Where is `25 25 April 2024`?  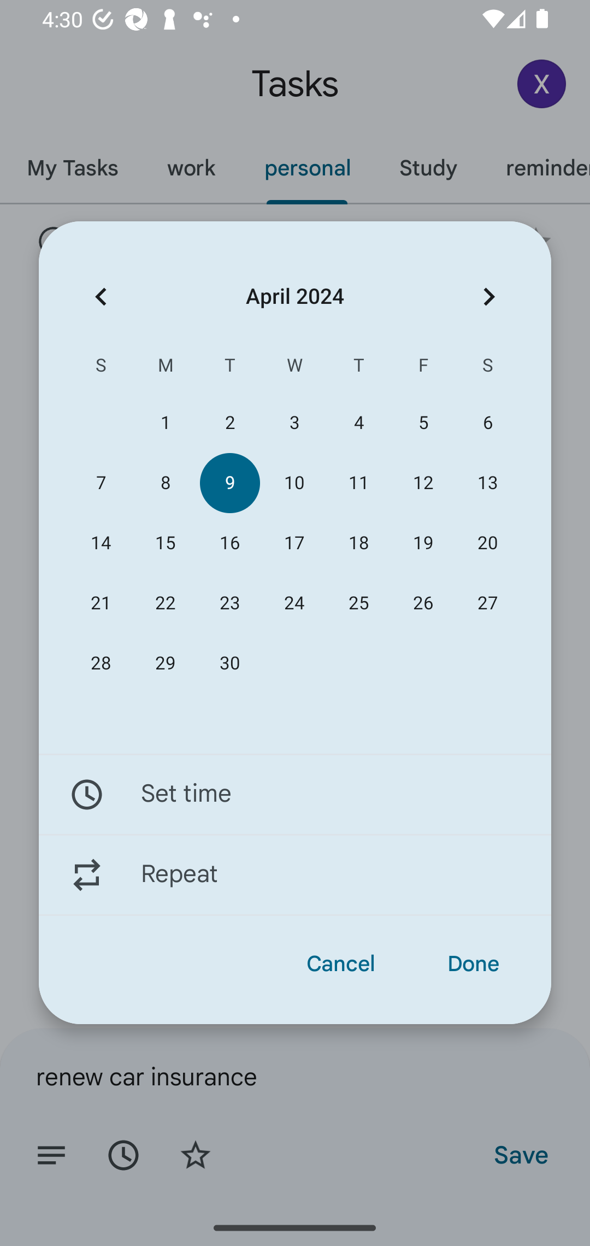 25 25 April 2024 is located at coordinates (359, 603).